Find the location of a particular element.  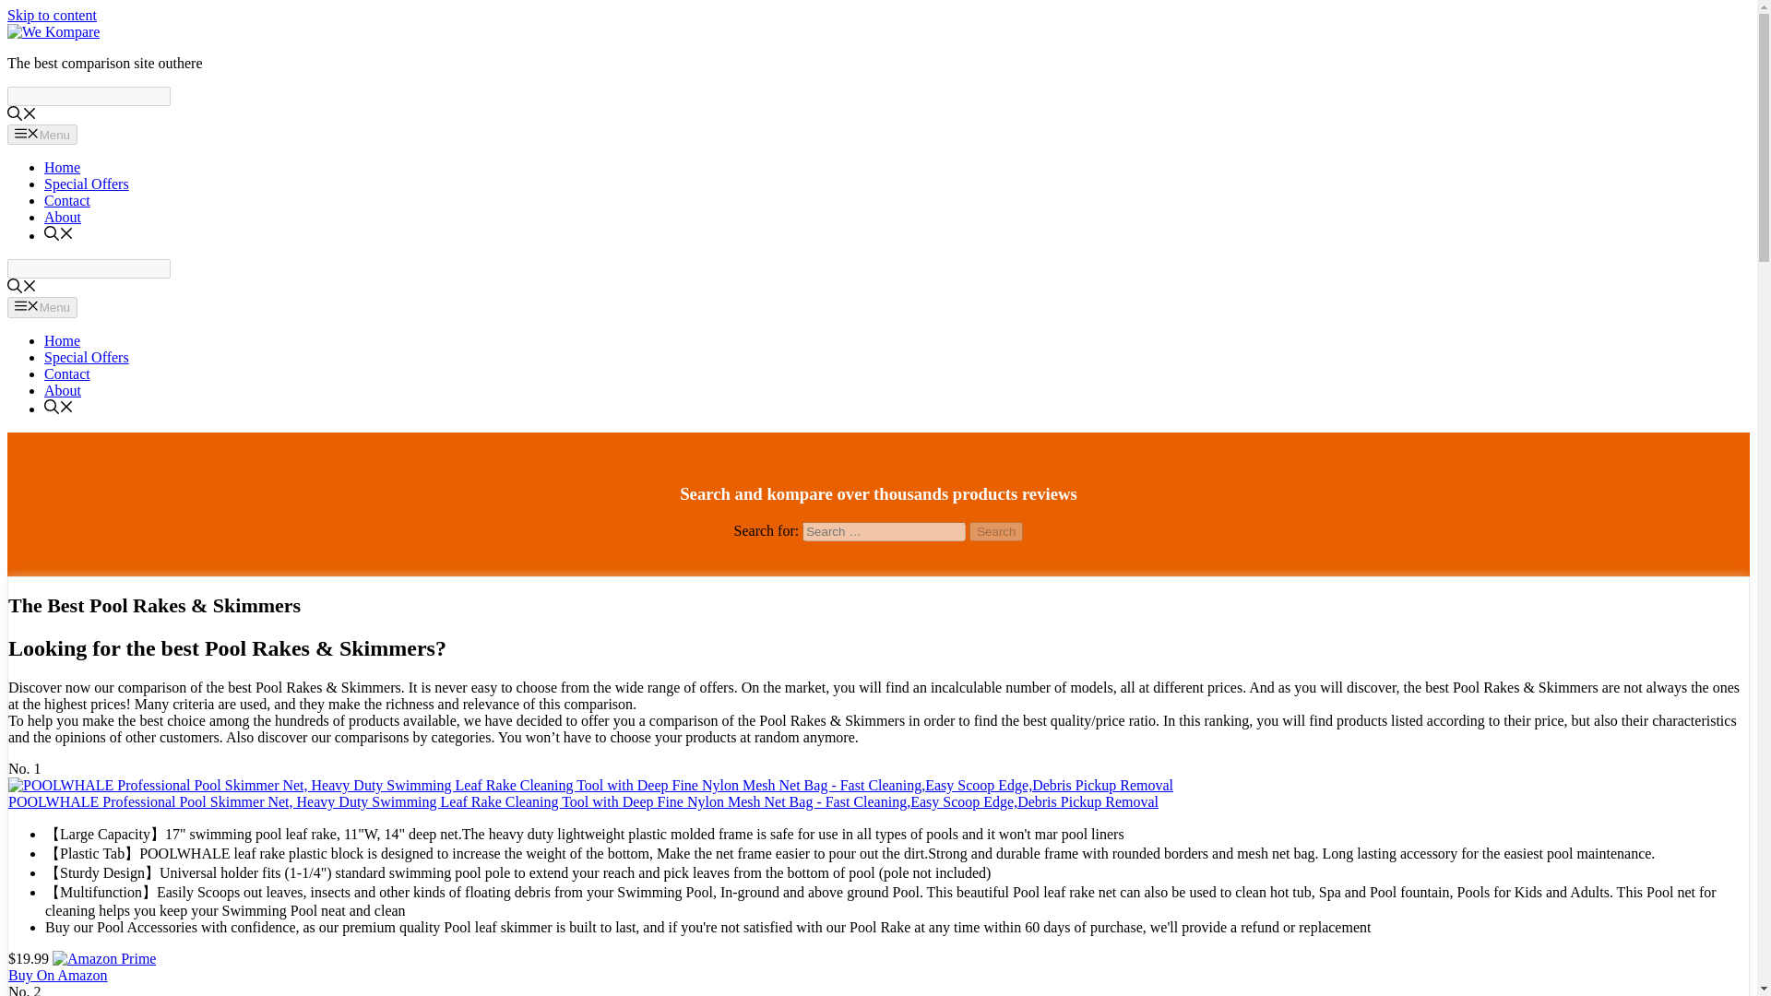

Skip to content is located at coordinates (52, 15).